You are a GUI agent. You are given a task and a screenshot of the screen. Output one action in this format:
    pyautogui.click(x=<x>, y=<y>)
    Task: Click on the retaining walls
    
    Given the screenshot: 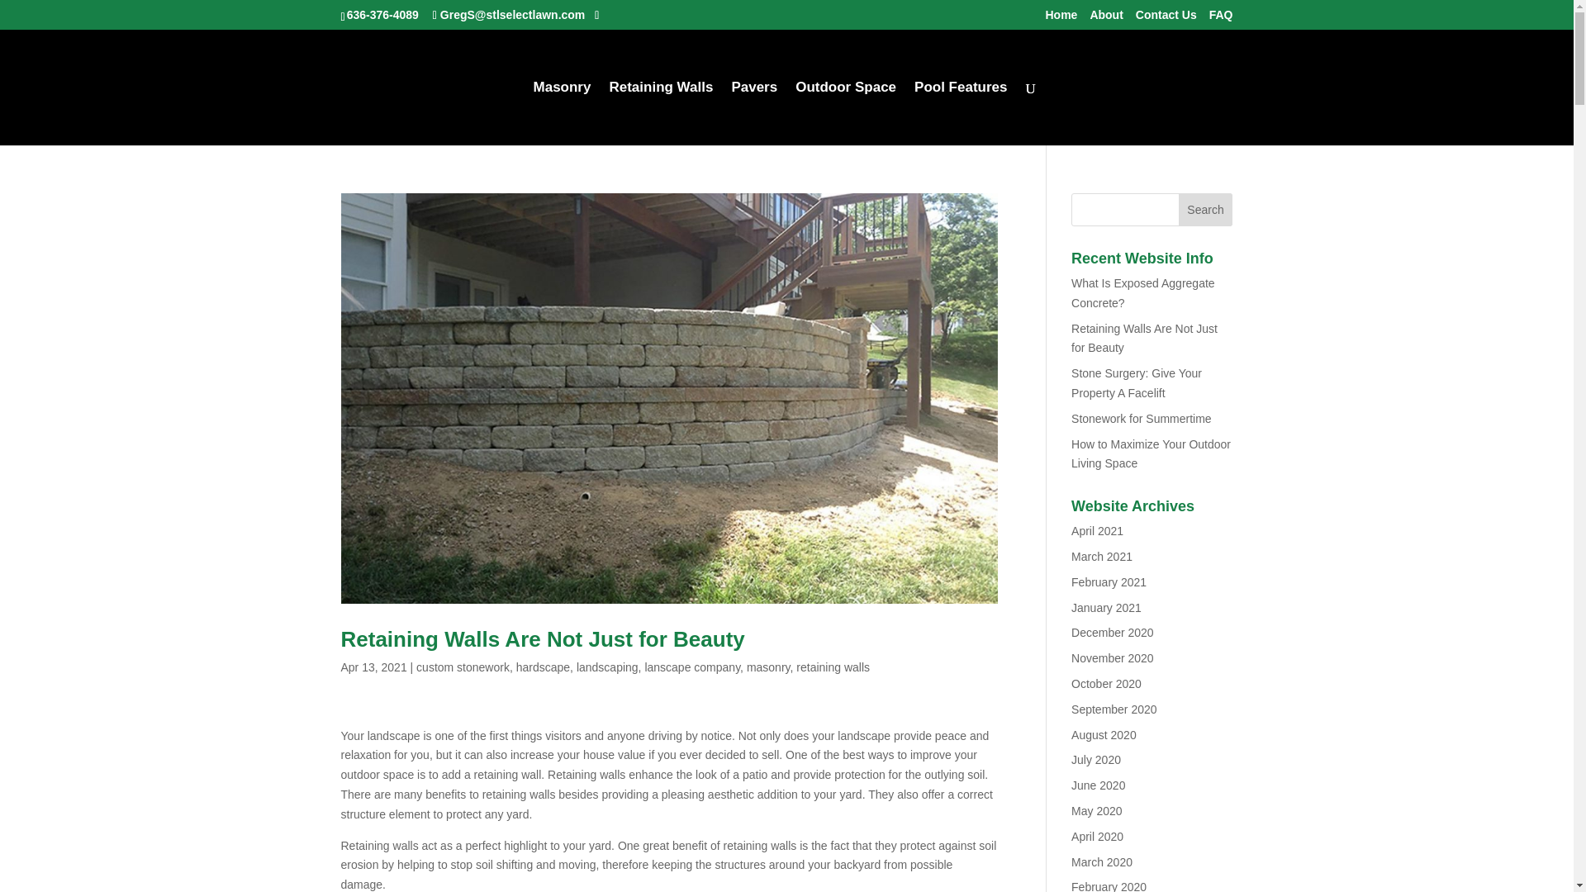 What is the action you would take?
    pyautogui.click(x=833, y=667)
    